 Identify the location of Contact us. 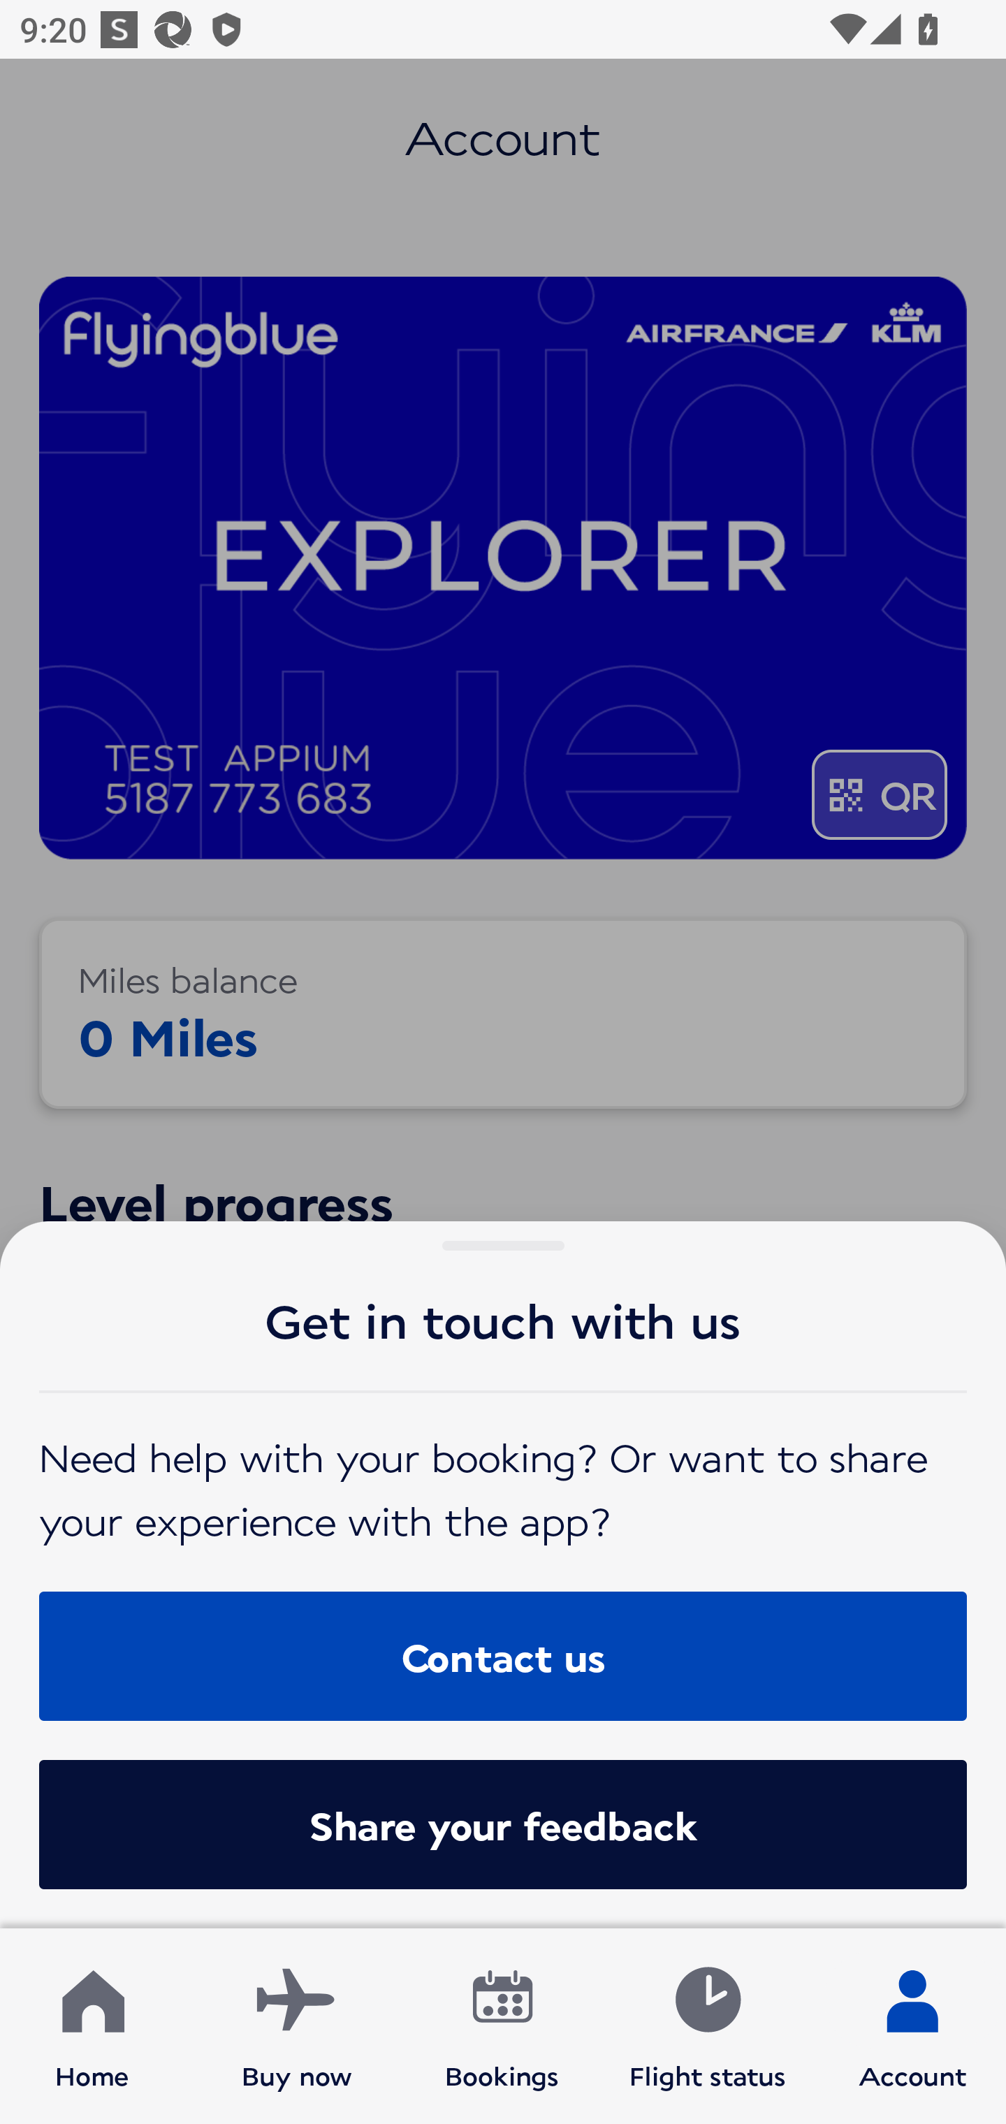
(503, 1655).